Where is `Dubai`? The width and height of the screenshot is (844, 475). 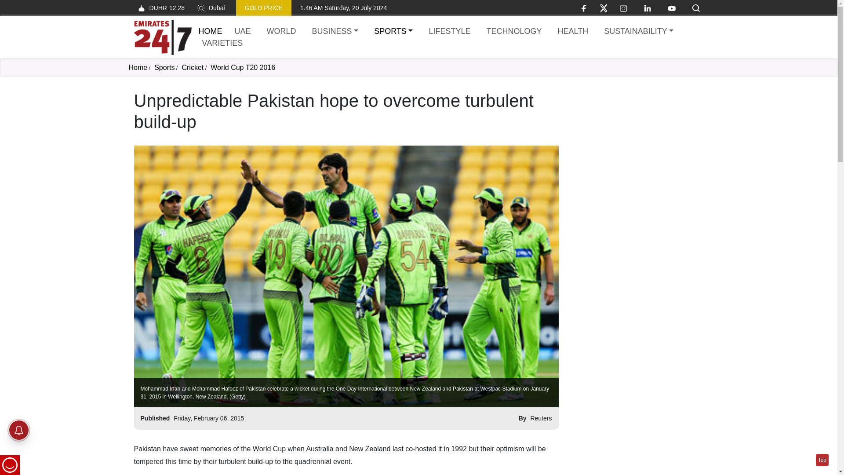 Dubai is located at coordinates (210, 8).